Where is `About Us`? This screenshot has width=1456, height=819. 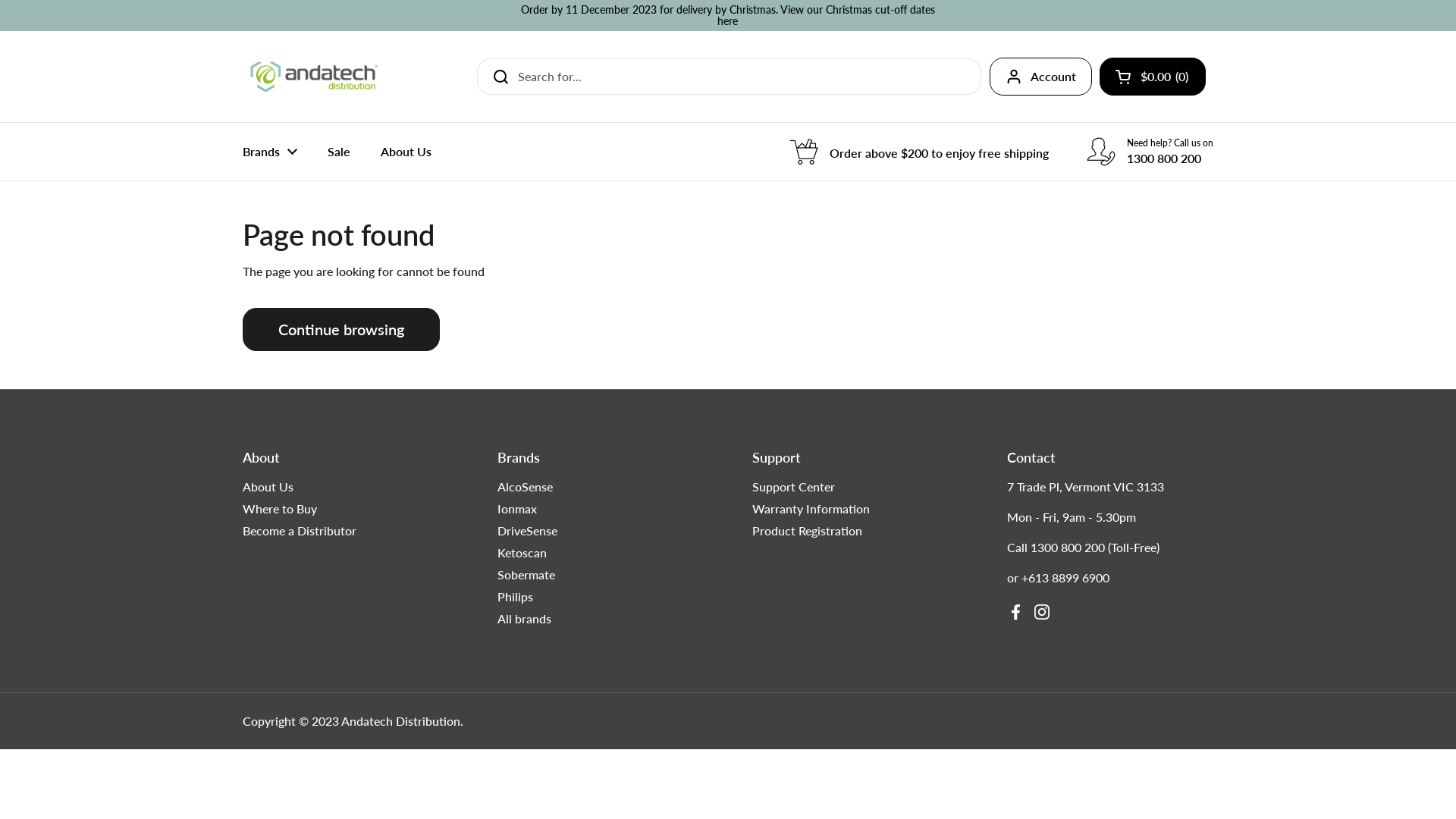
About Us is located at coordinates (268, 487).